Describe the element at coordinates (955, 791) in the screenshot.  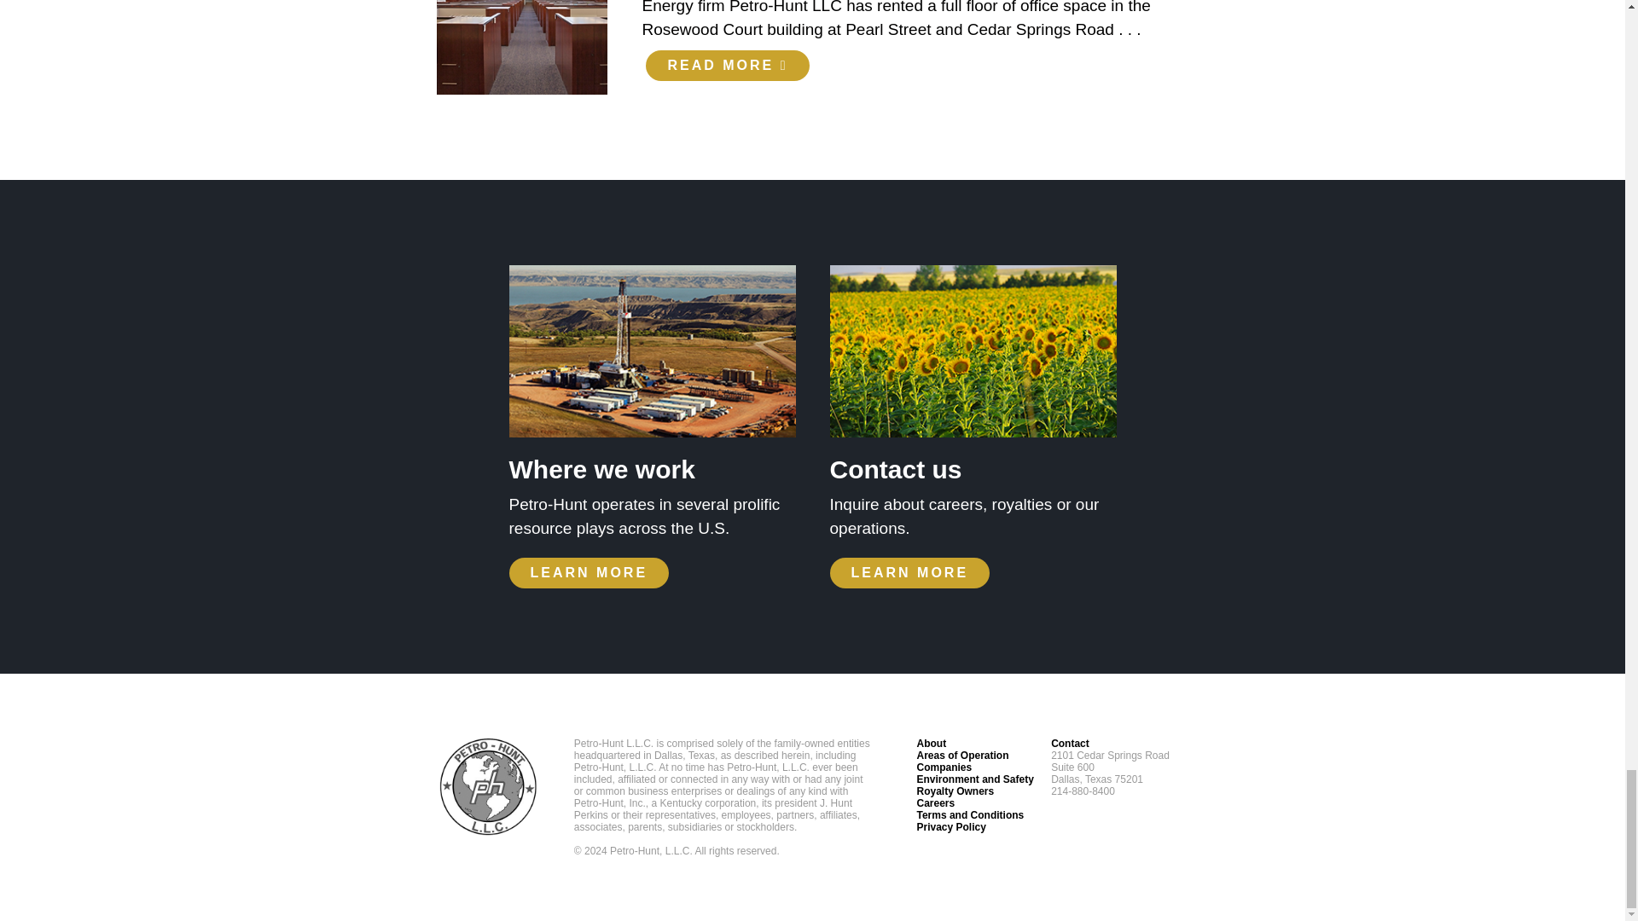
I see `Royalty Owners` at that location.